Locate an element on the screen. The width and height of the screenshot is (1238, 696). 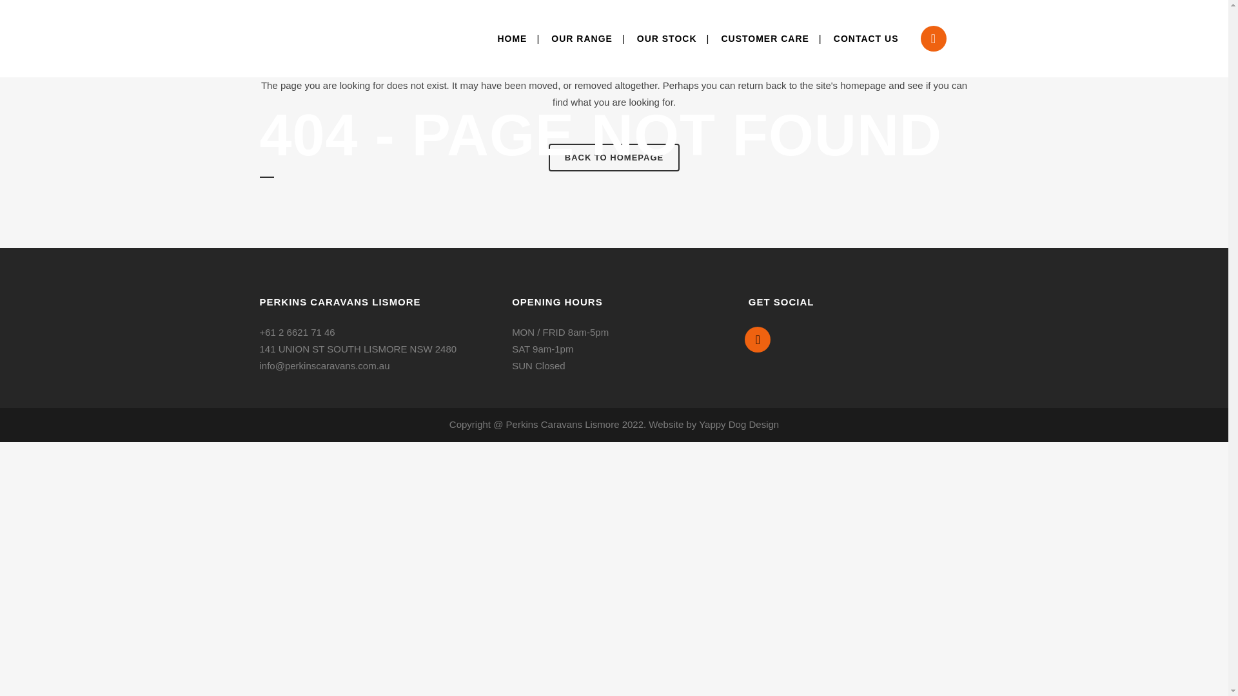
OUR STOCK is located at coordinates (667, 39).